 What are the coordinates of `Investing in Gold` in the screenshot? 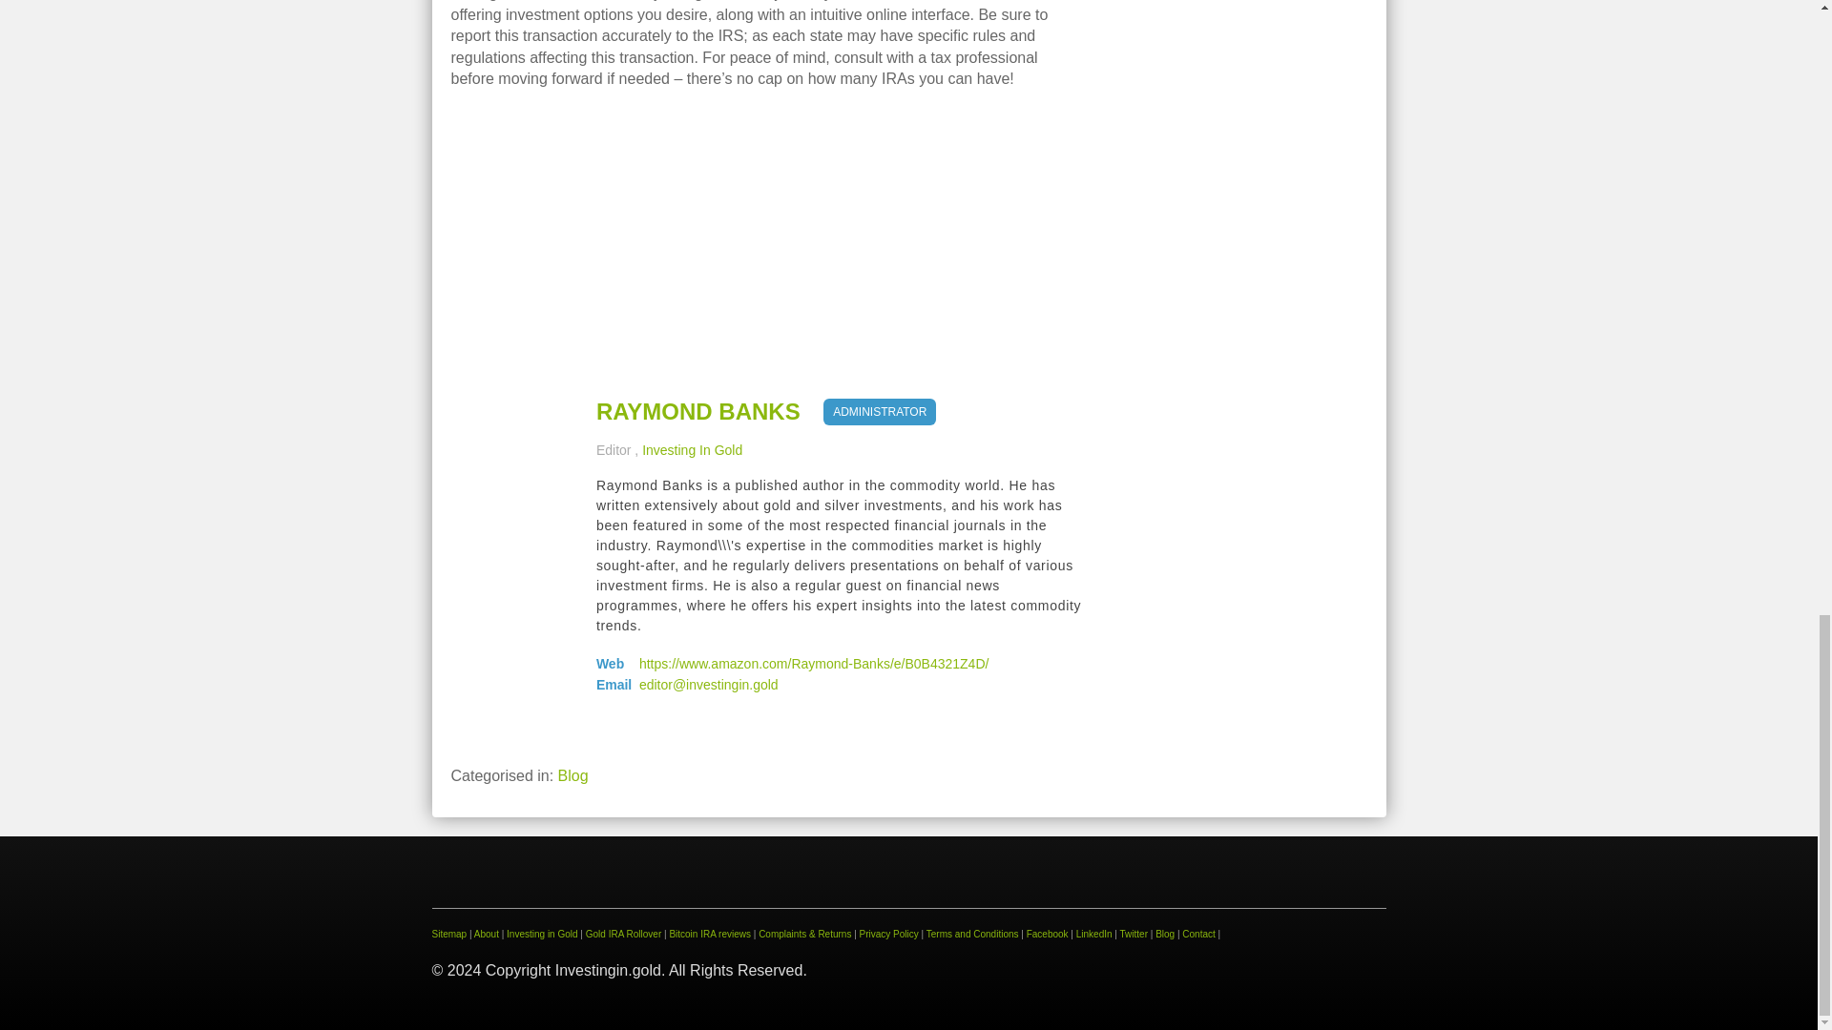 It's located at (542, 934).